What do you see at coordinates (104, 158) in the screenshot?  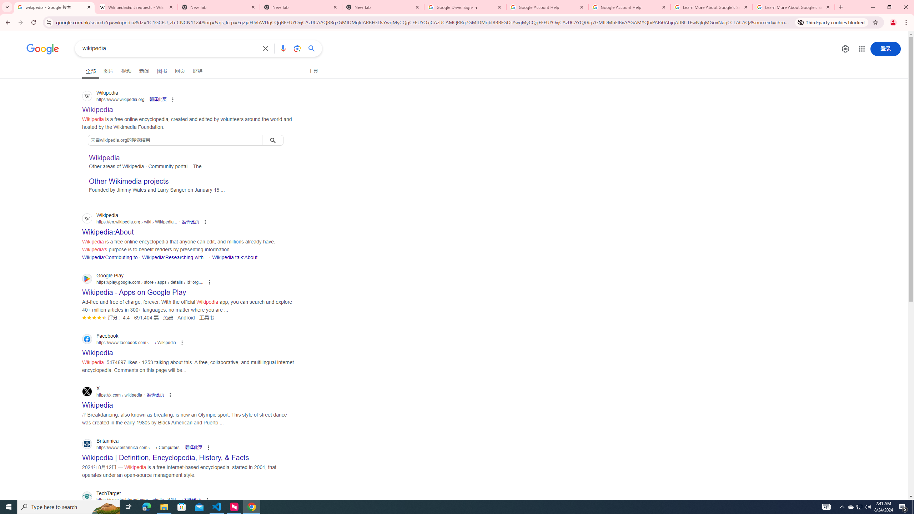 I see `Wikipedia` at bounding box center [104, 158].